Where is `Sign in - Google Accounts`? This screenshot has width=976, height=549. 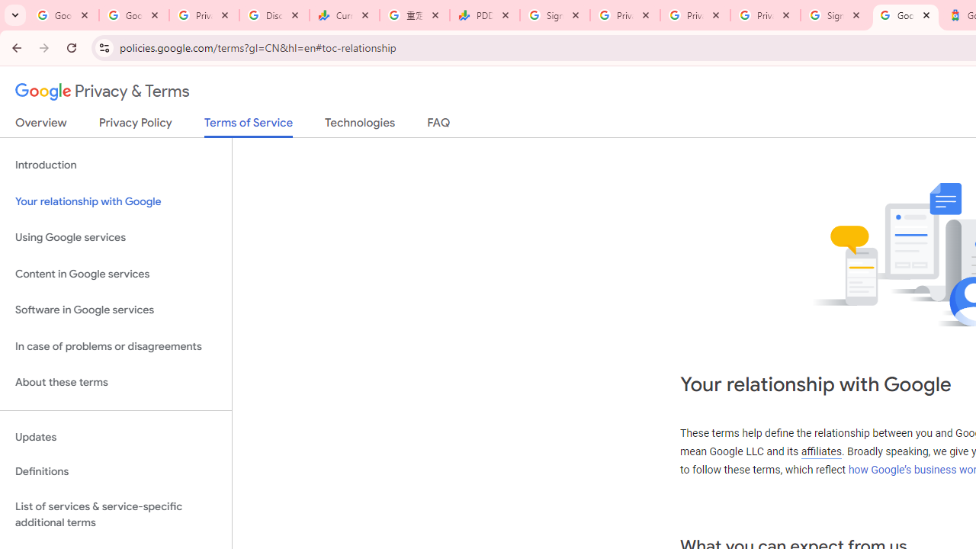 Sign in - Google Accounts is located at coordinates (835, 15).